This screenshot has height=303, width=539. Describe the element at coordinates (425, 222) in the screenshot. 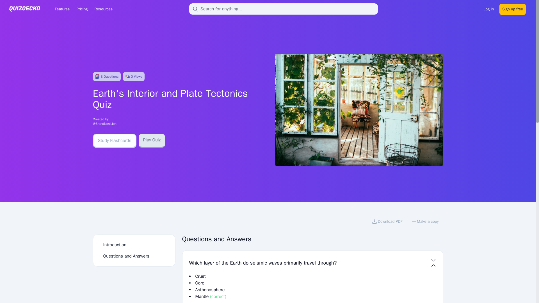

I see `Make a copy` at that location.